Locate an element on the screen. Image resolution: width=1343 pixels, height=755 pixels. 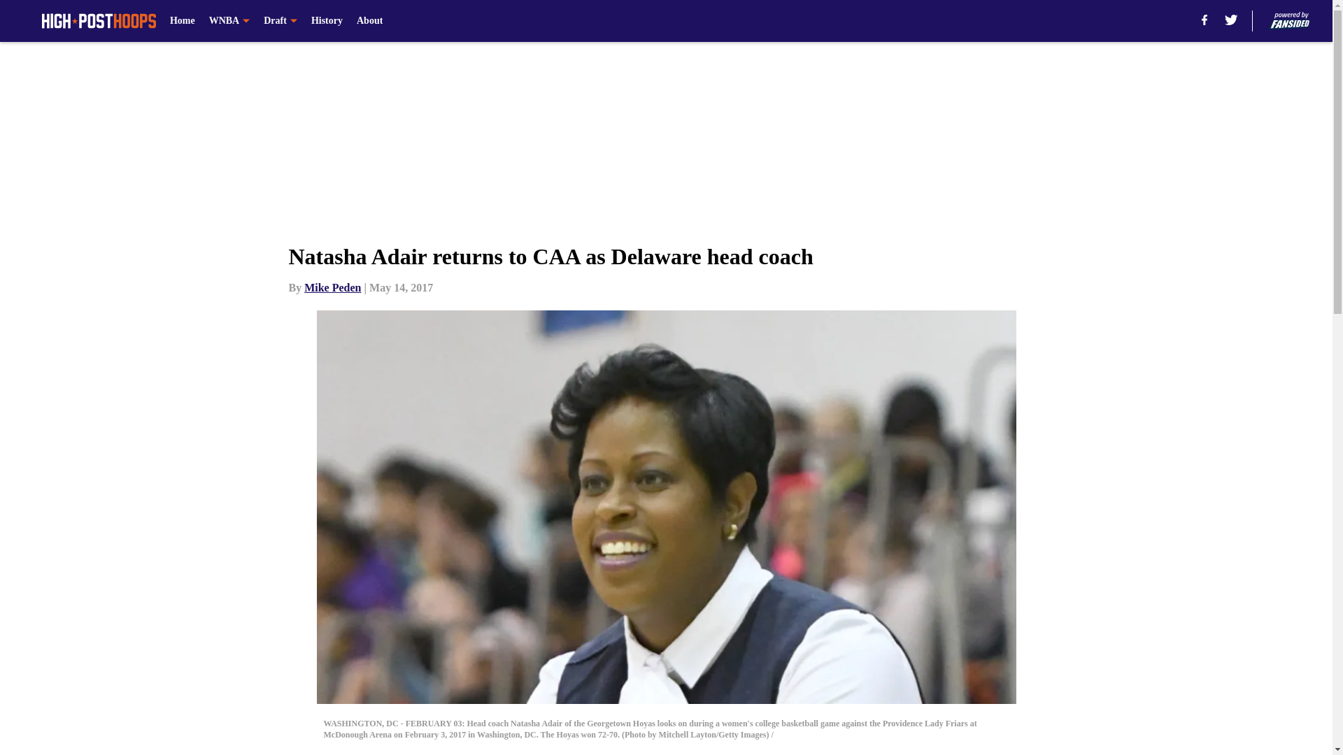
History is located at coordinates (327, 21).